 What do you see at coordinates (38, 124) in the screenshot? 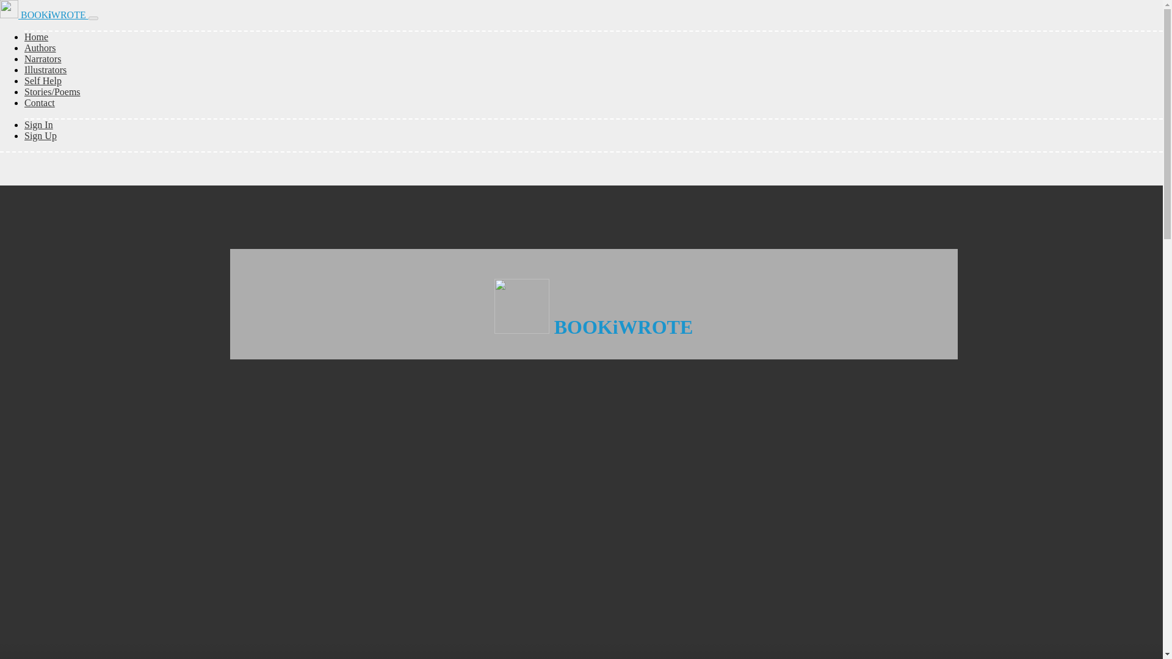
I see `Sign In` at bounding box center [38, 124].